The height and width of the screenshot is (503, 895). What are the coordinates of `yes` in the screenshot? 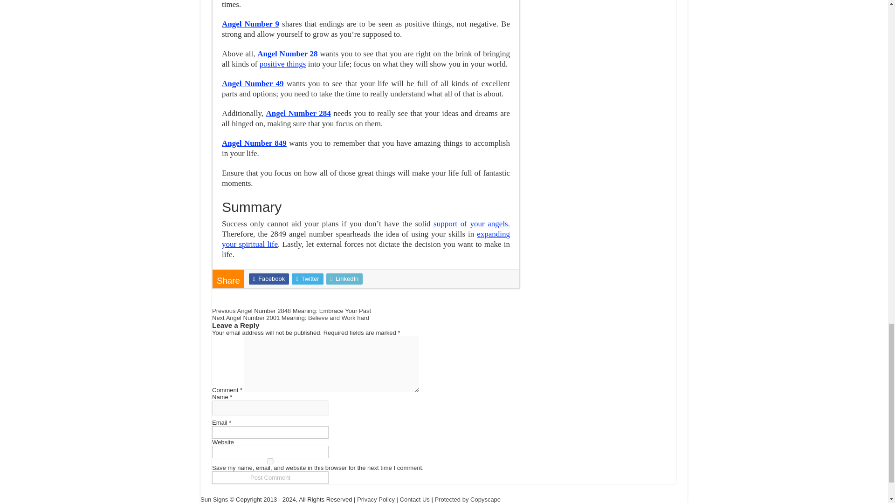 It's located at (270, 461).